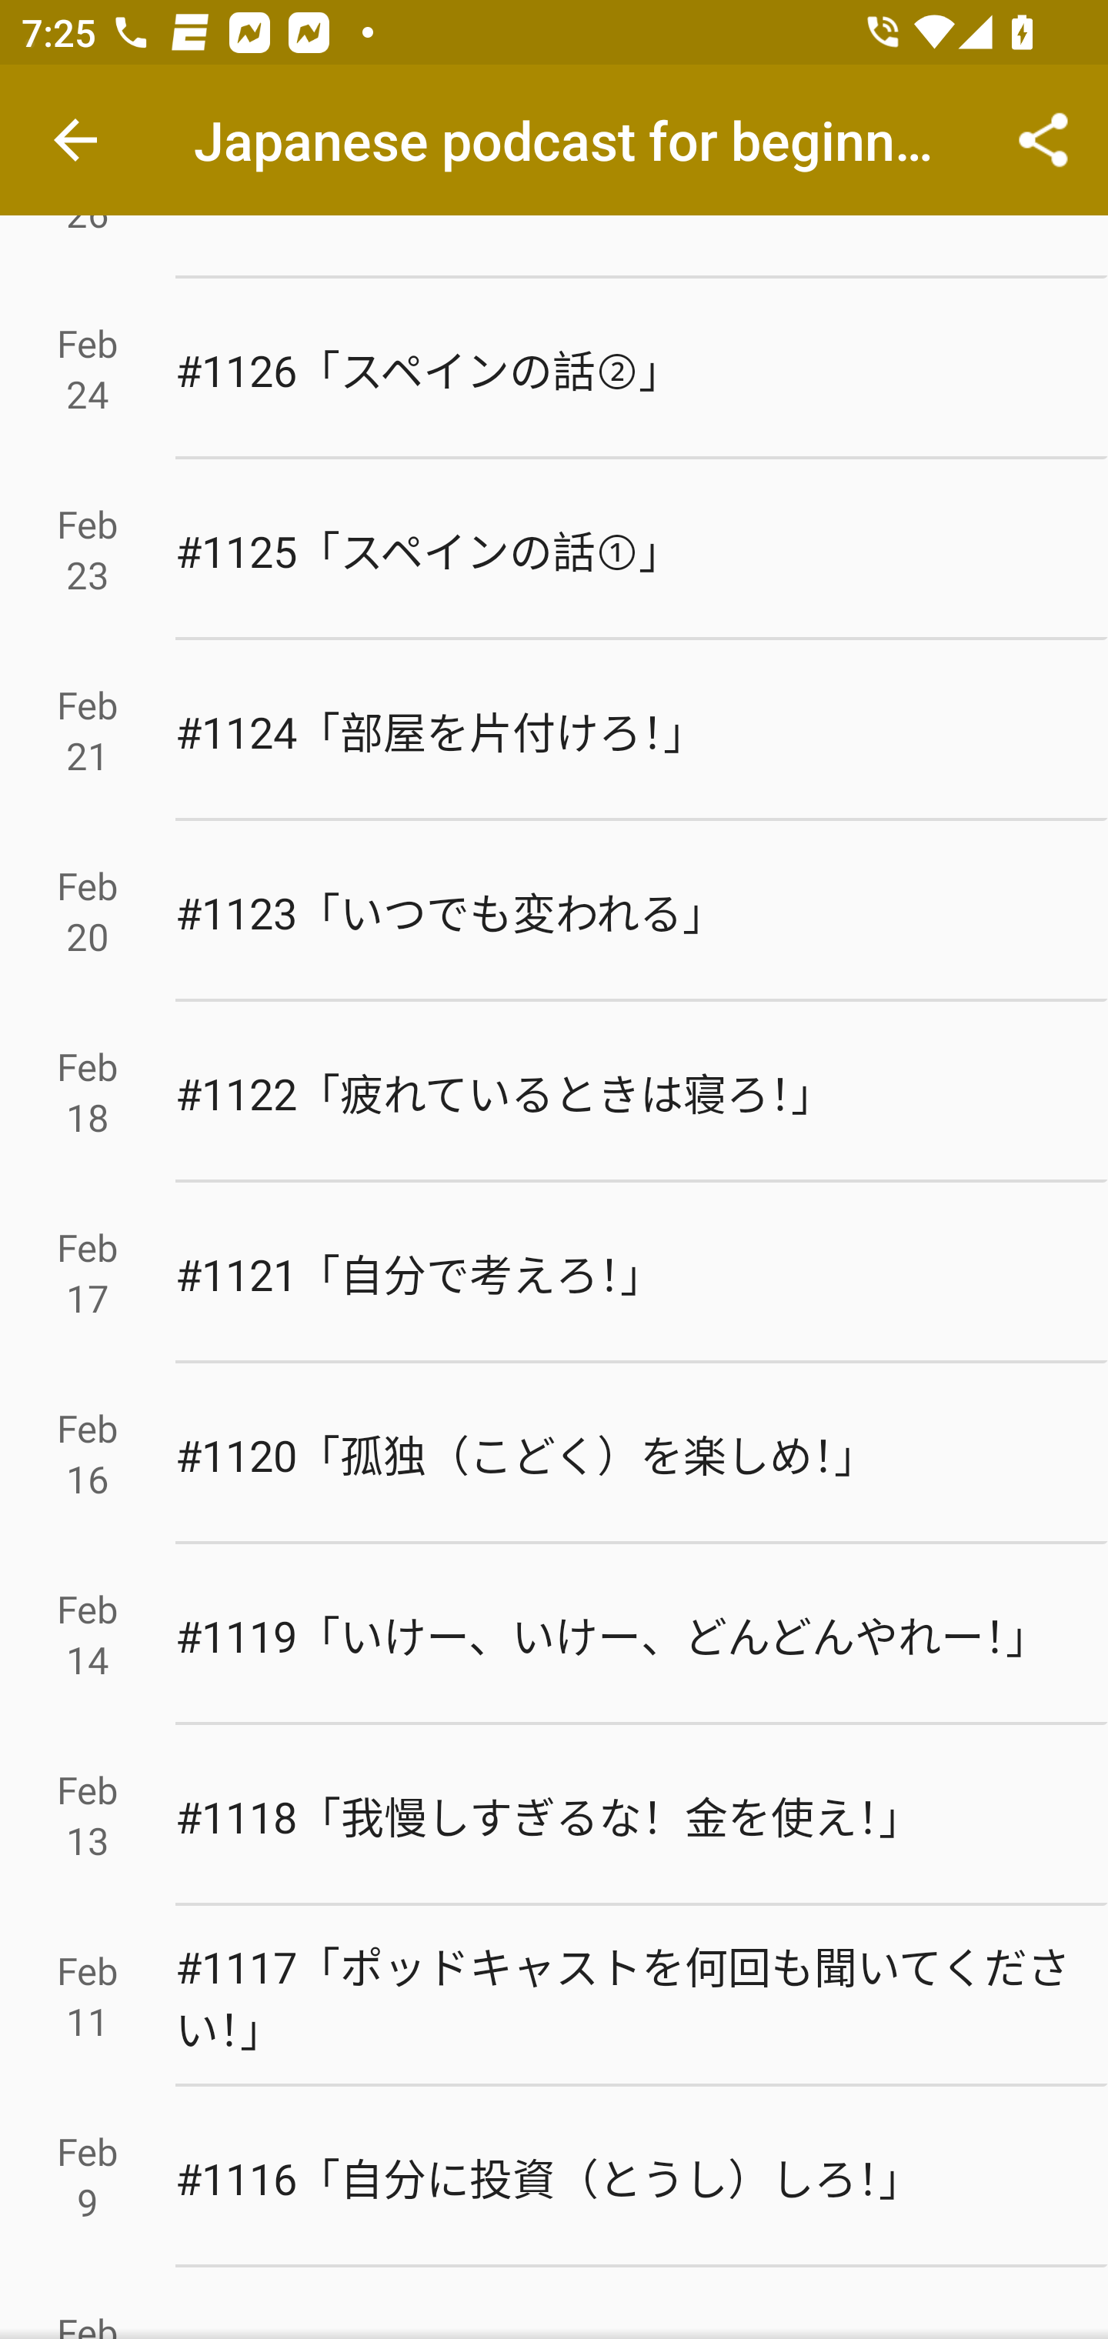 The width and height of the screenshot is (1108, 2339). I want to click on Feb 20 #1123「いつでも変われる」, so click(554, 911).